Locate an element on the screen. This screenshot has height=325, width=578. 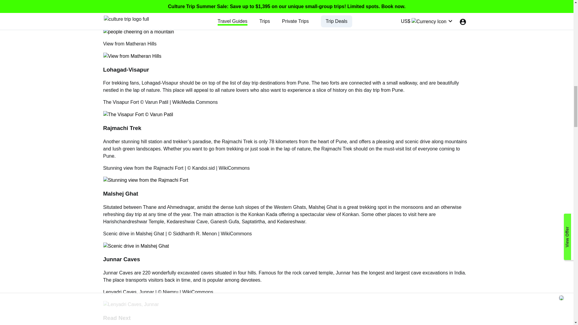
Rajmachi is located at coordinates (232, 141).